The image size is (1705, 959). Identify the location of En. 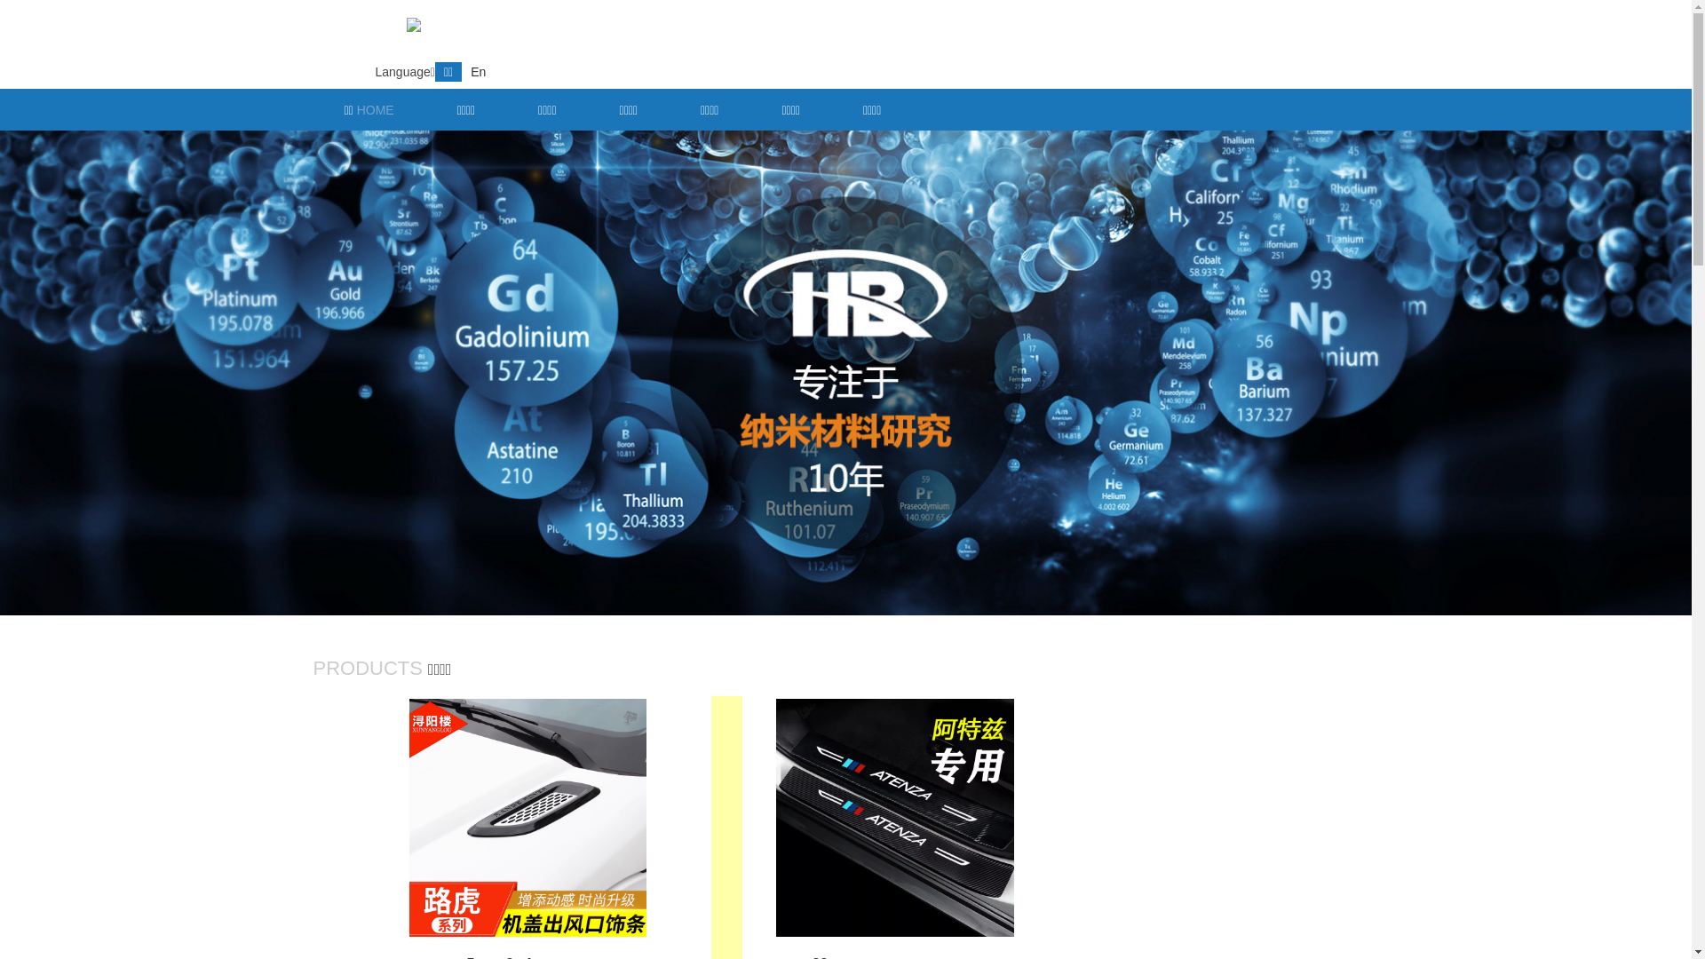
(478, 72).